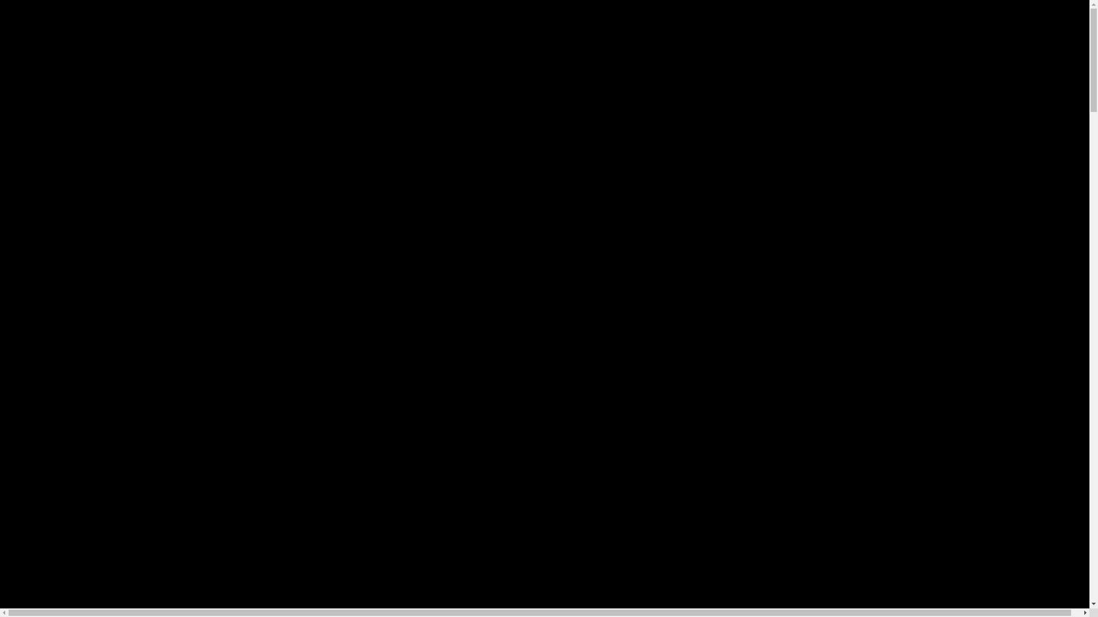 This screenshot has width=1098, height=617. Describe the element at coordinates (1004, 520) in the screenshot. I see `send` at that location.